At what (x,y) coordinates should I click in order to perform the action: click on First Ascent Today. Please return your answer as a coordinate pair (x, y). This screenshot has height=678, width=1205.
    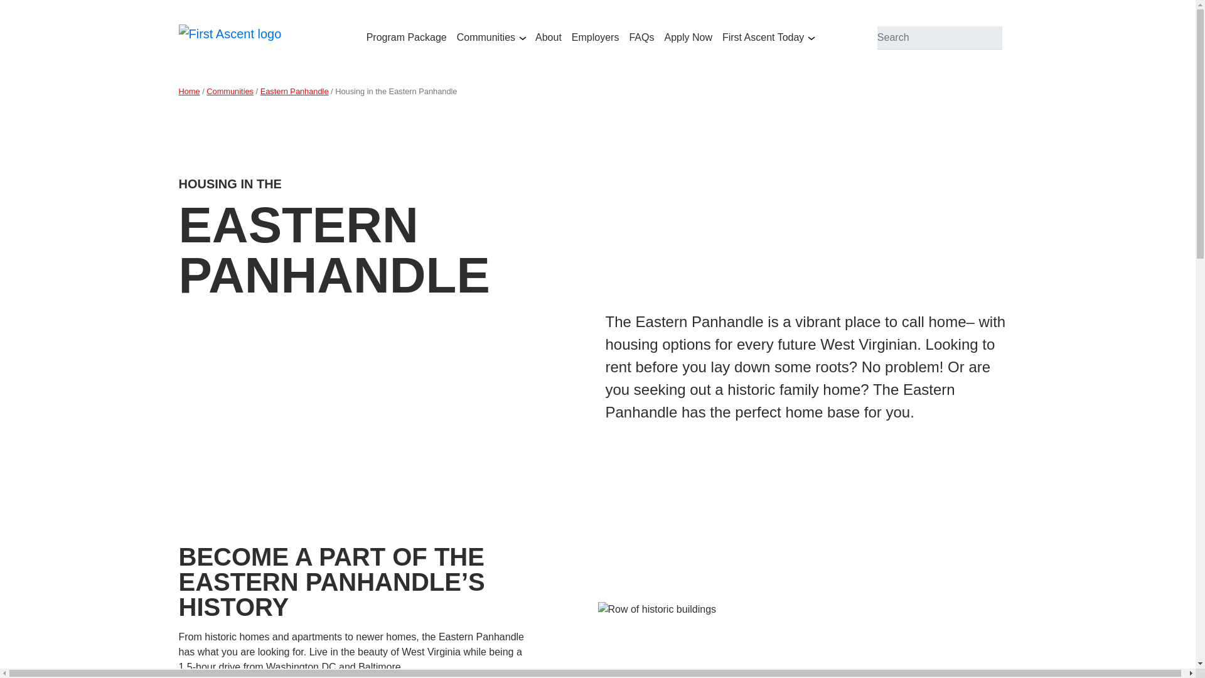
    Looking at the image, I should click on (760, 38).